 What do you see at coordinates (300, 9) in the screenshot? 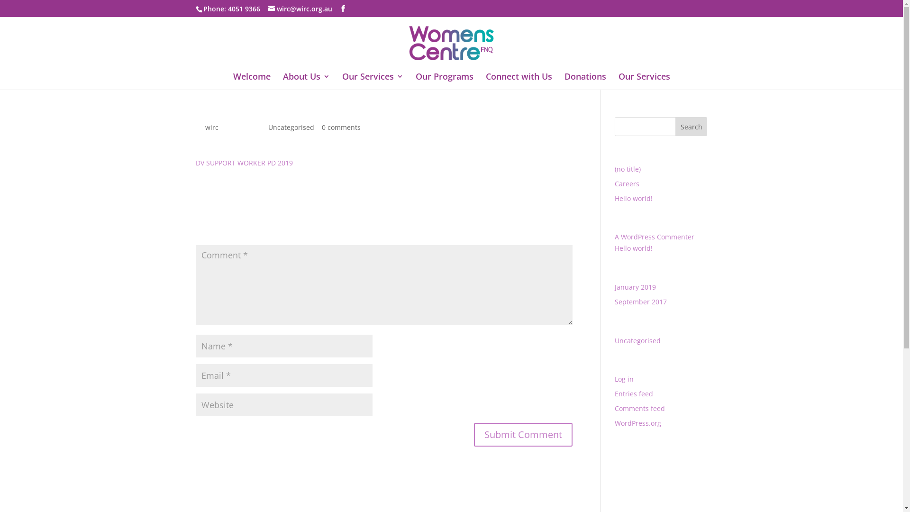
I see `wirc@wirc.org.au` at bounding box center [300, 9].